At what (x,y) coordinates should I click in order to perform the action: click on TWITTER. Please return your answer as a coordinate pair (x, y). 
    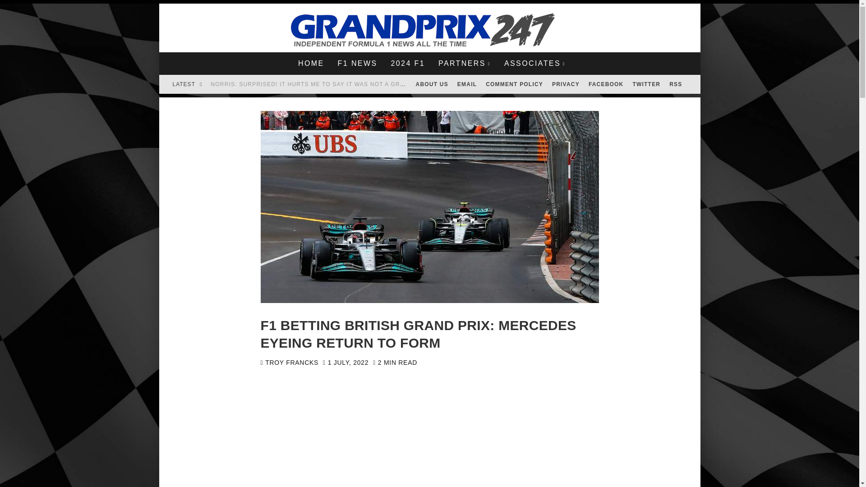
    Looking at the image, I should click on (646, 84).